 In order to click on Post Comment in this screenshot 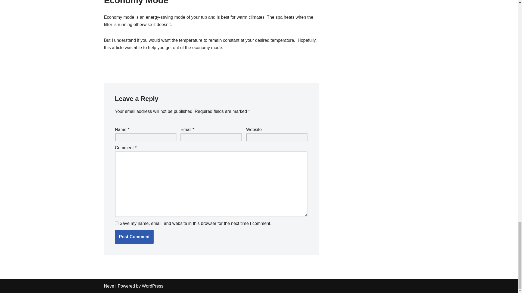, I will do `click(134, 237)`.